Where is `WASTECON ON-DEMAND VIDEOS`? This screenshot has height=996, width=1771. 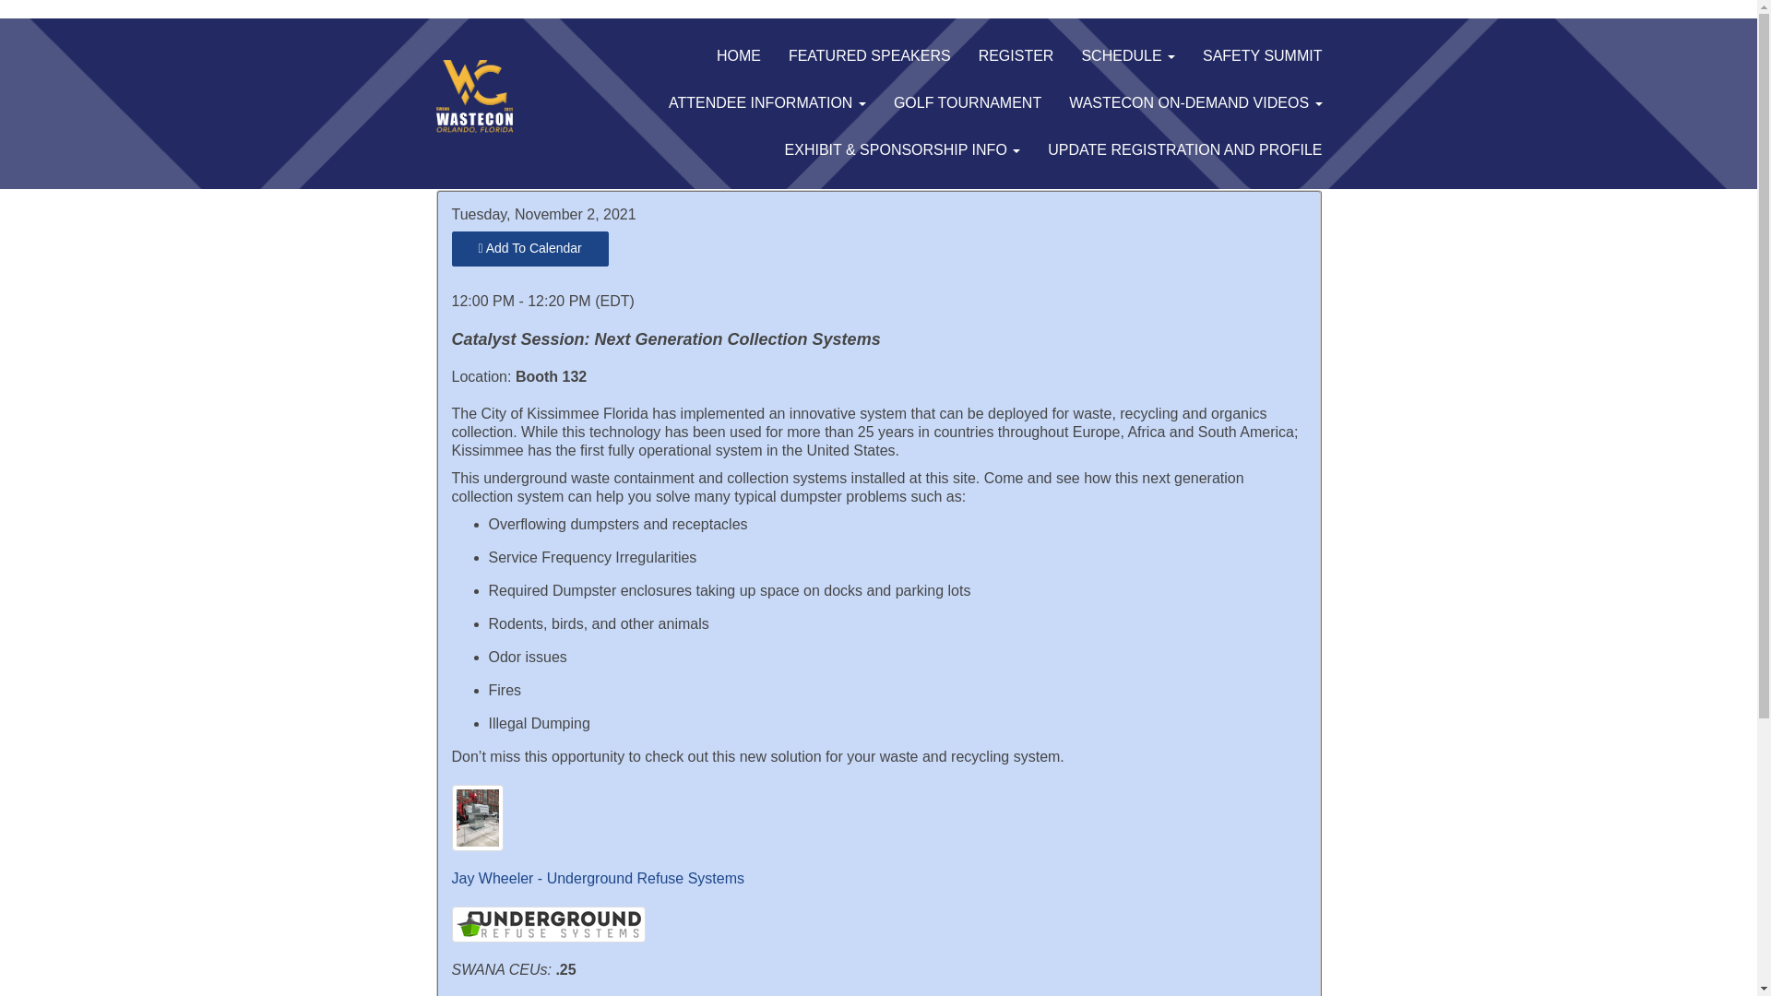
WASTECON ON-DEMAND VIDEOS is located at coordinates (1195, 103).